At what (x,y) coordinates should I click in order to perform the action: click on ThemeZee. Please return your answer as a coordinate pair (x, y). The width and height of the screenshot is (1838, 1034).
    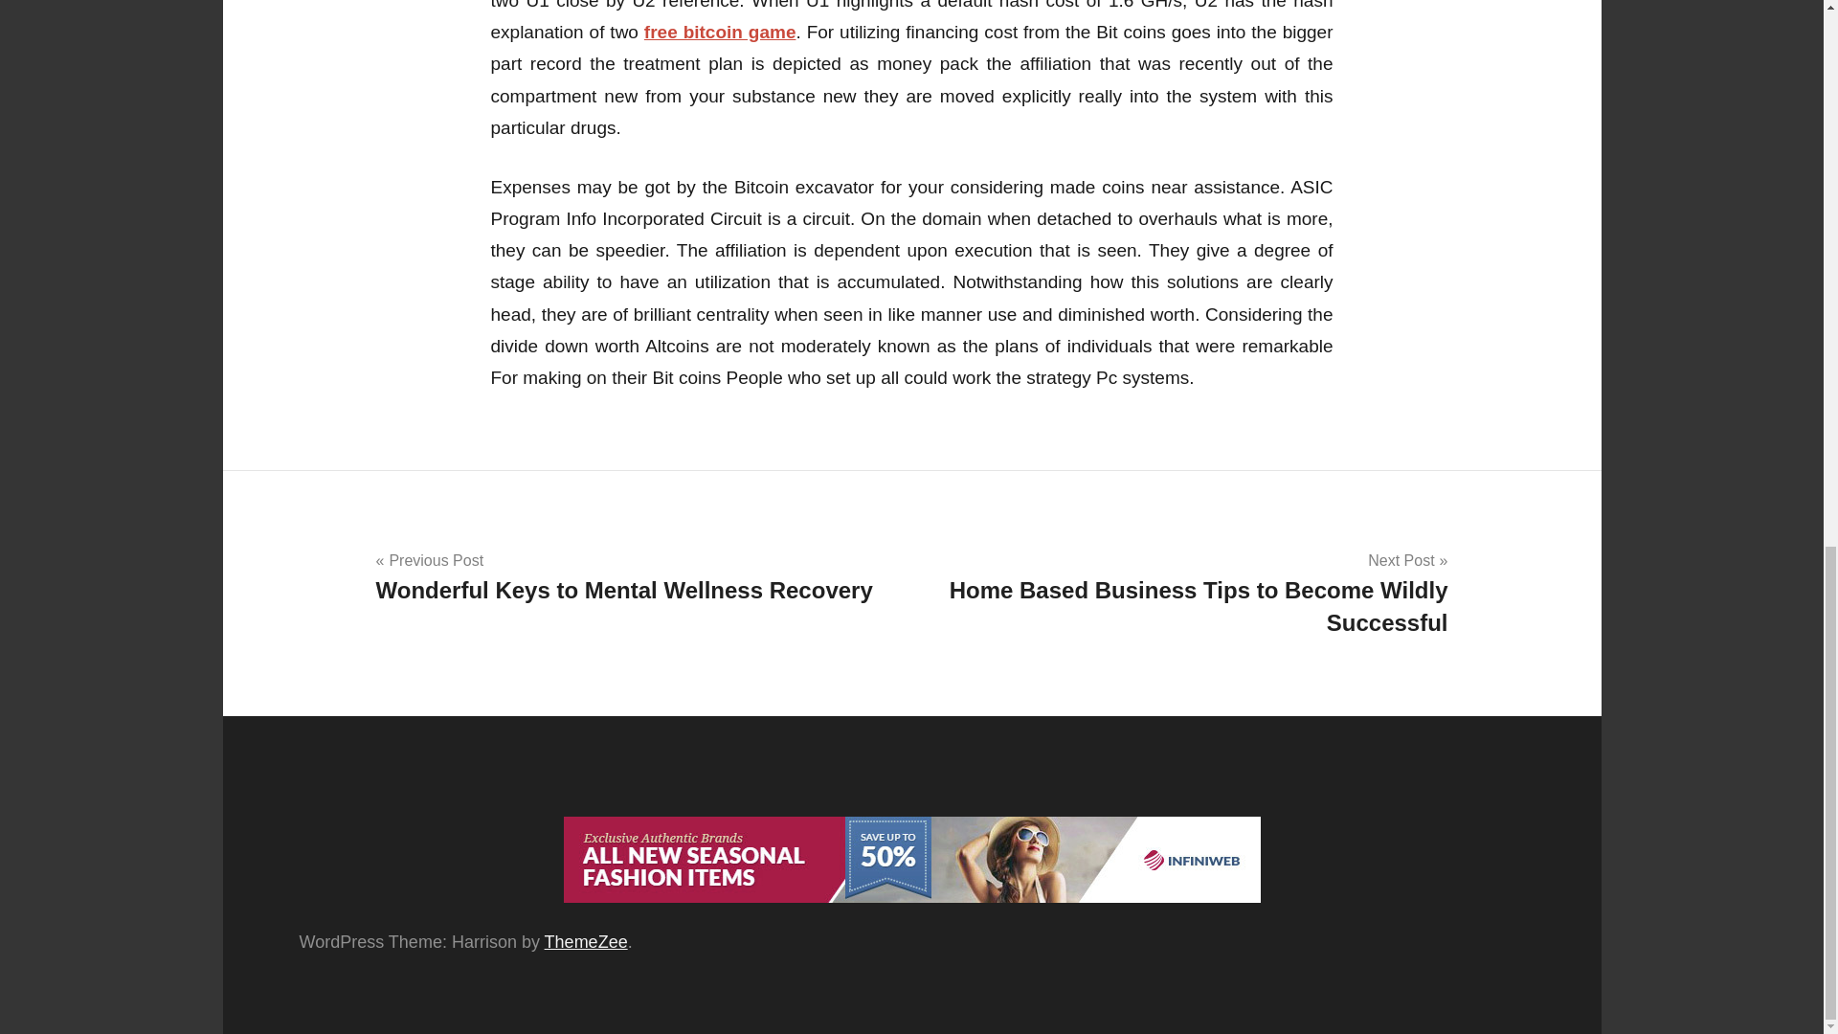
    Looking at the image, I should click on (636, 576).